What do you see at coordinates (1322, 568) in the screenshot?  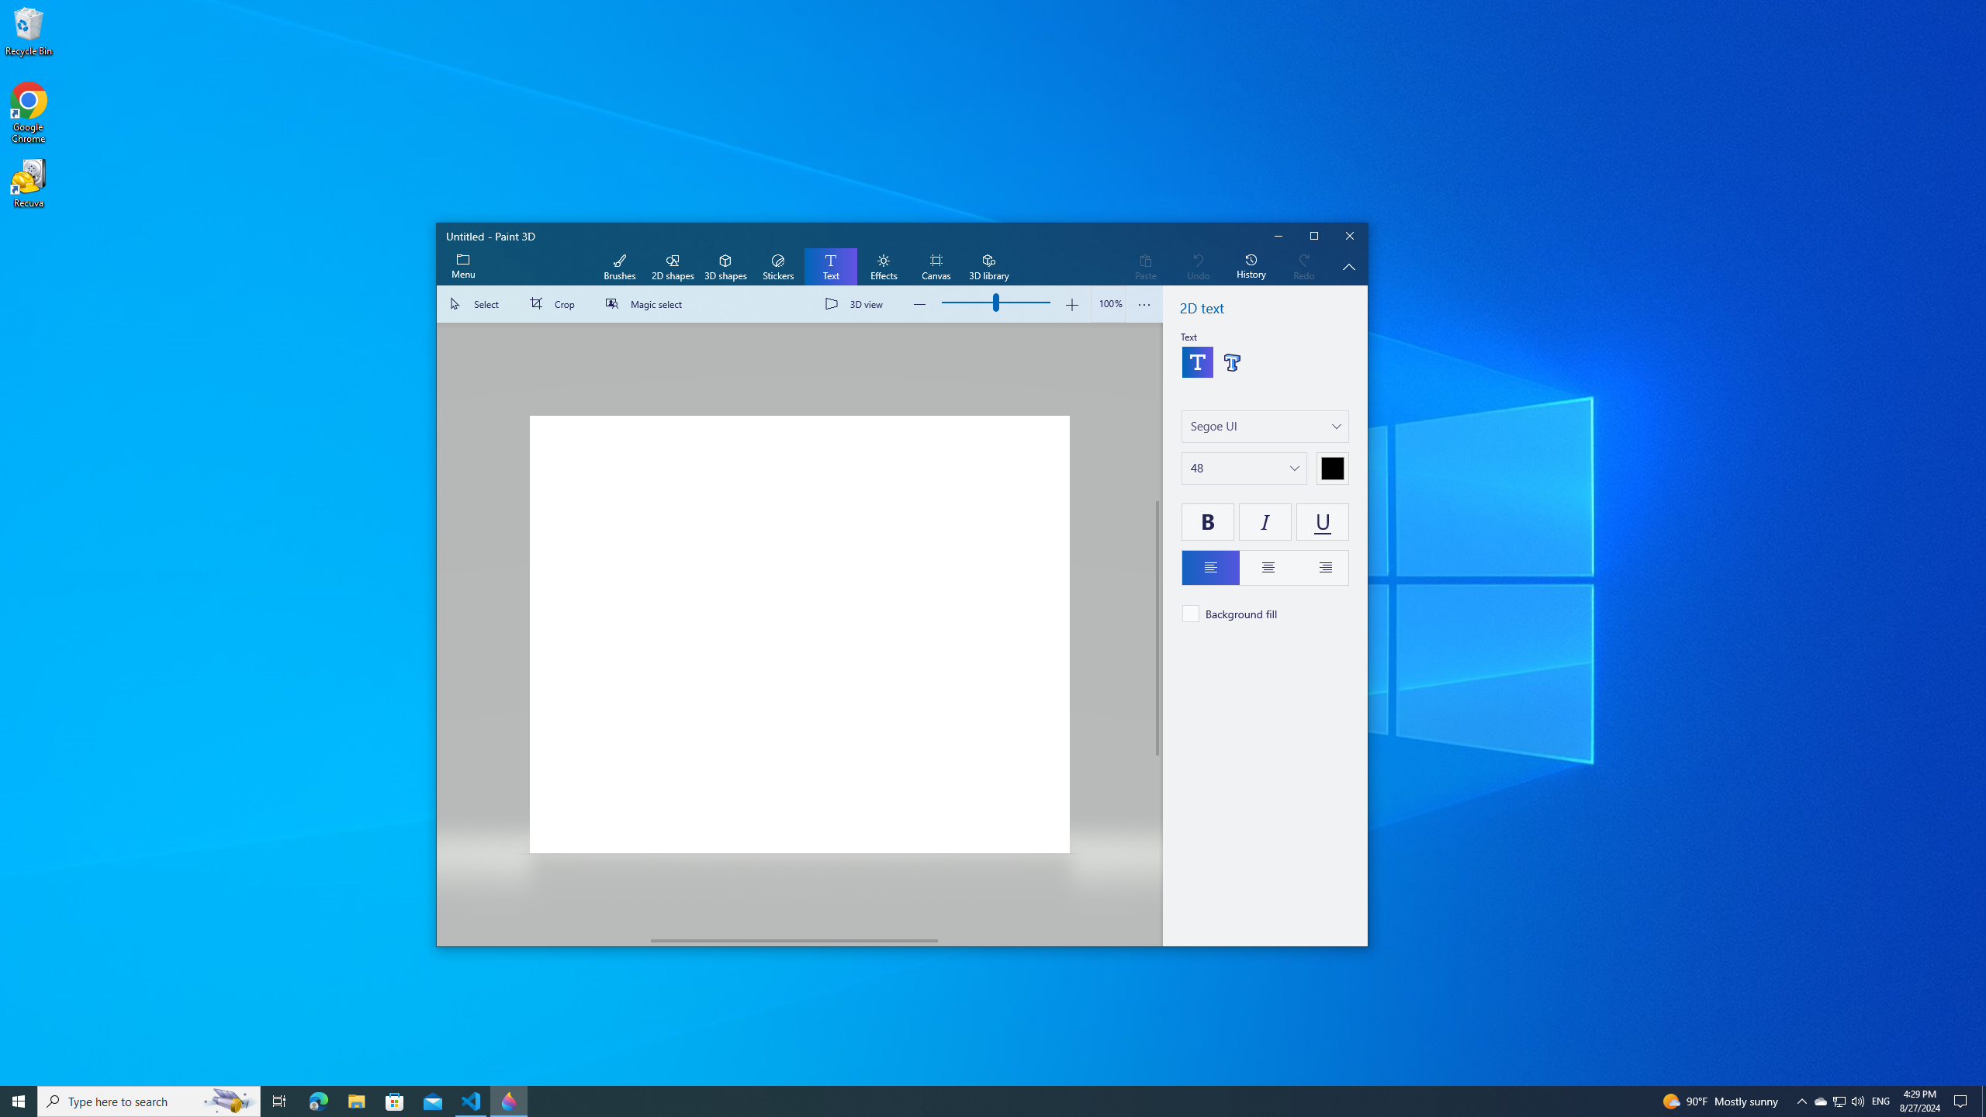 I see `Right align text` at bounding box center [1322, 568].